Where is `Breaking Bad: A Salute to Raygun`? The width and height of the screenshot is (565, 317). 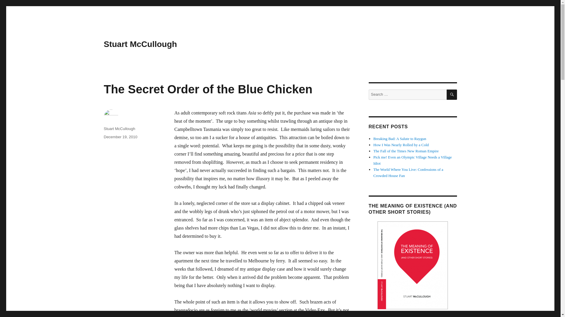 Breaking Bad: A Salute to Raygun is located at coordinates (400, 139).